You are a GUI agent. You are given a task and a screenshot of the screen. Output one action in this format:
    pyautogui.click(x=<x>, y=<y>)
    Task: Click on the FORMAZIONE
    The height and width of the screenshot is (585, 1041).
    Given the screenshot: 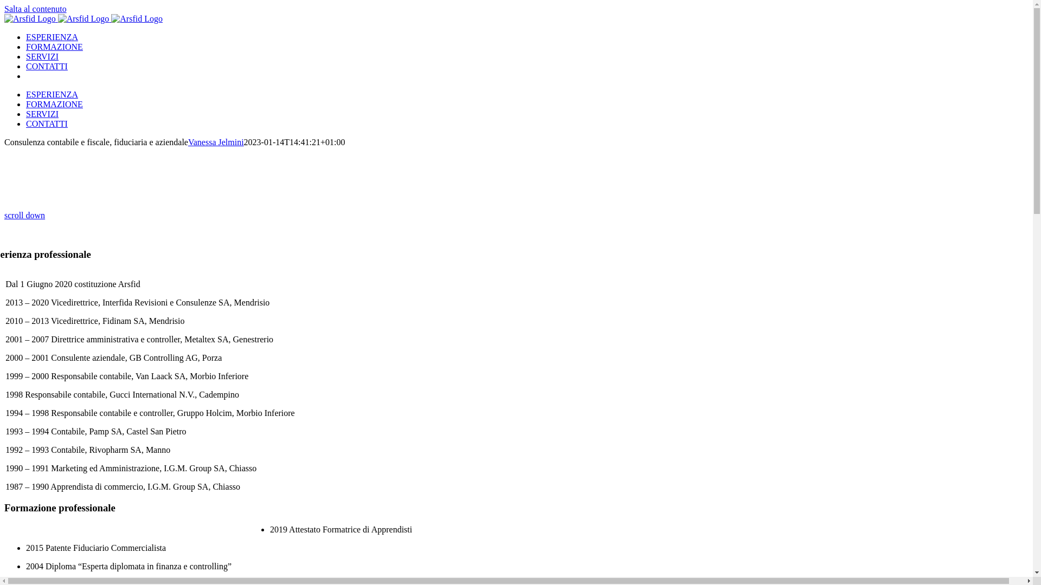 What is the action you would take?
    pyautogui.click(x=54, y=104)
    